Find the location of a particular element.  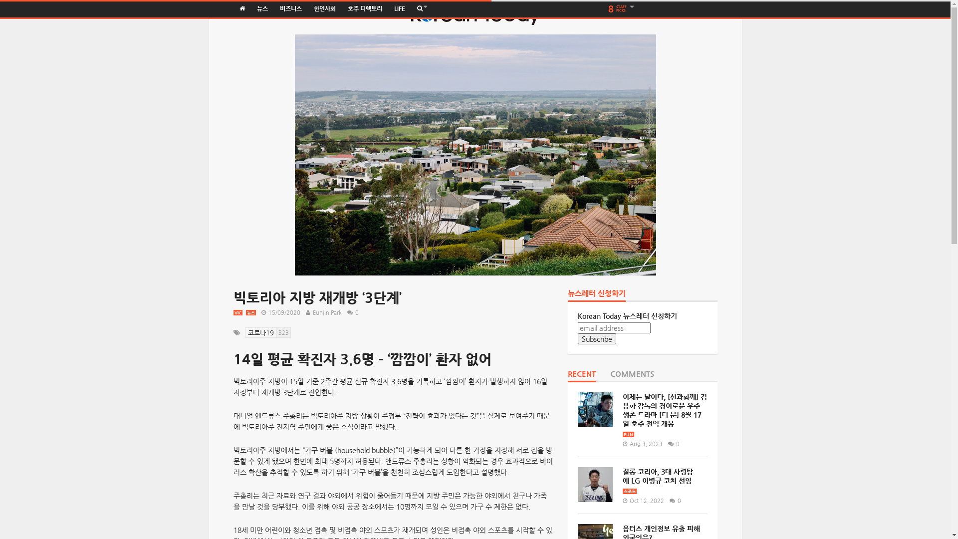

0 is located at coordinates (351, 312).